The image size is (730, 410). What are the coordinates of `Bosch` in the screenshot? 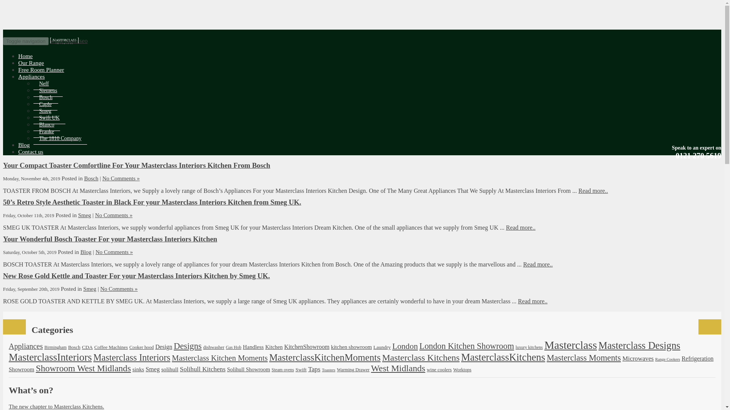 It's located at (46, 97).